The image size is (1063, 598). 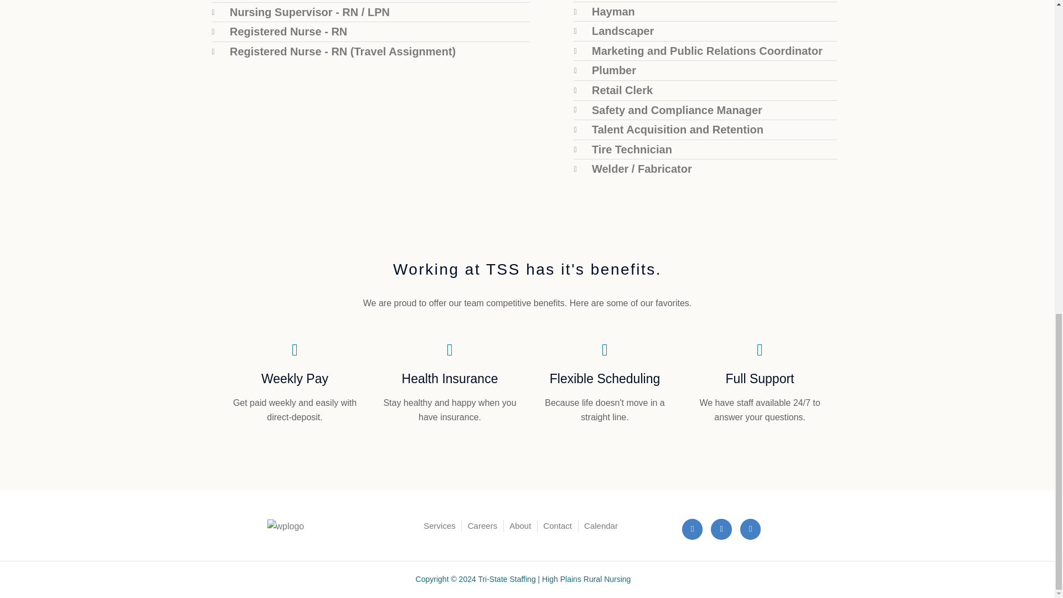 What do you see at coordinates (705, 150) in the screenshot?
I see `Tire Technician` at bounding box center [705, 150].